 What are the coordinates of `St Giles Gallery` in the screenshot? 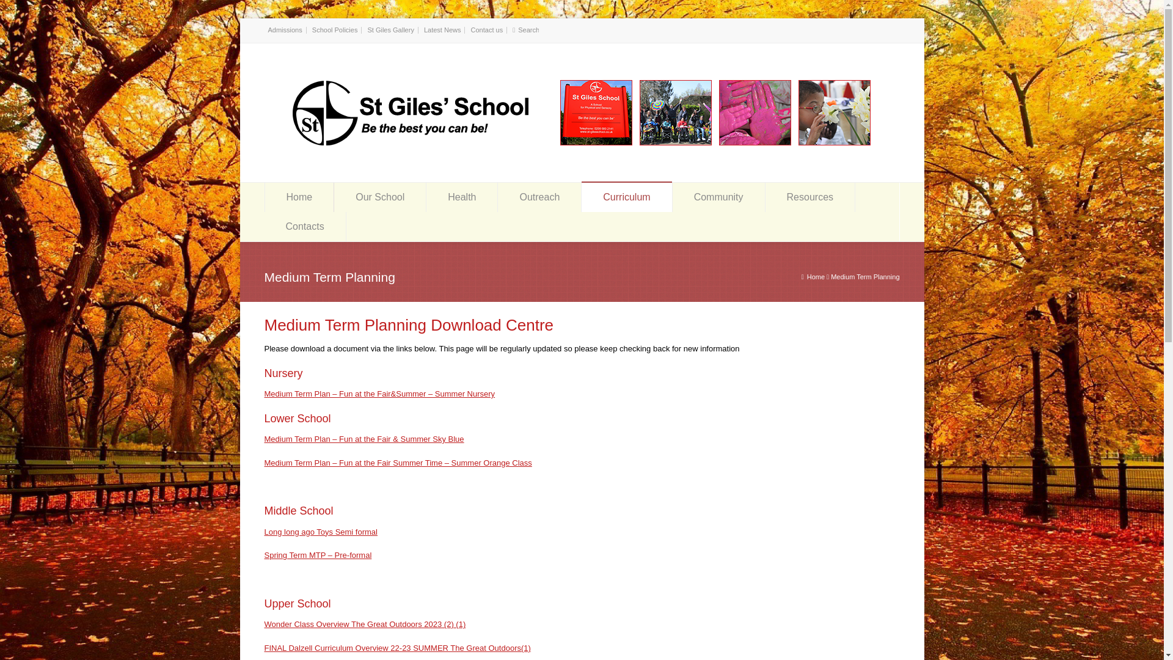 It's located at (390, 30).